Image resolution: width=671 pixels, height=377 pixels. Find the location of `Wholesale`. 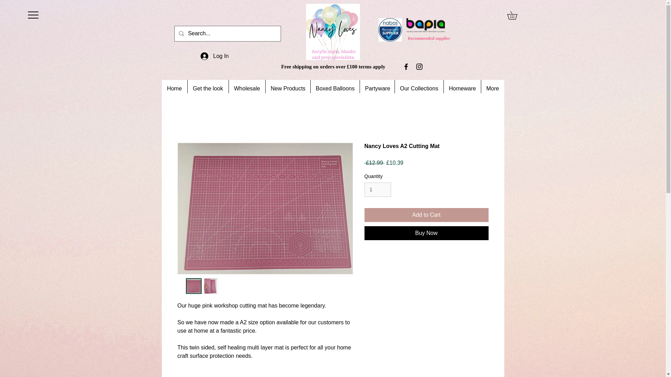

Wholesale is located at coordinates (247, 88).